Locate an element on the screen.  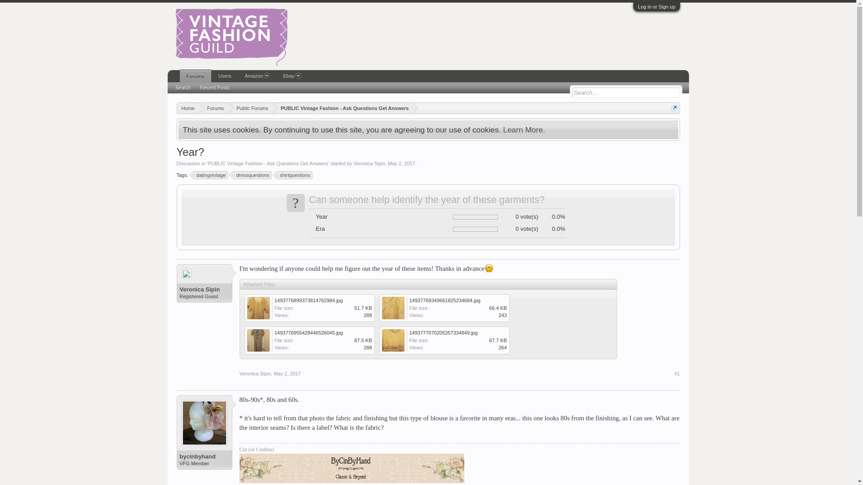
May 2, 2017 at 9:13 PM is located at coordinates (401, 163).